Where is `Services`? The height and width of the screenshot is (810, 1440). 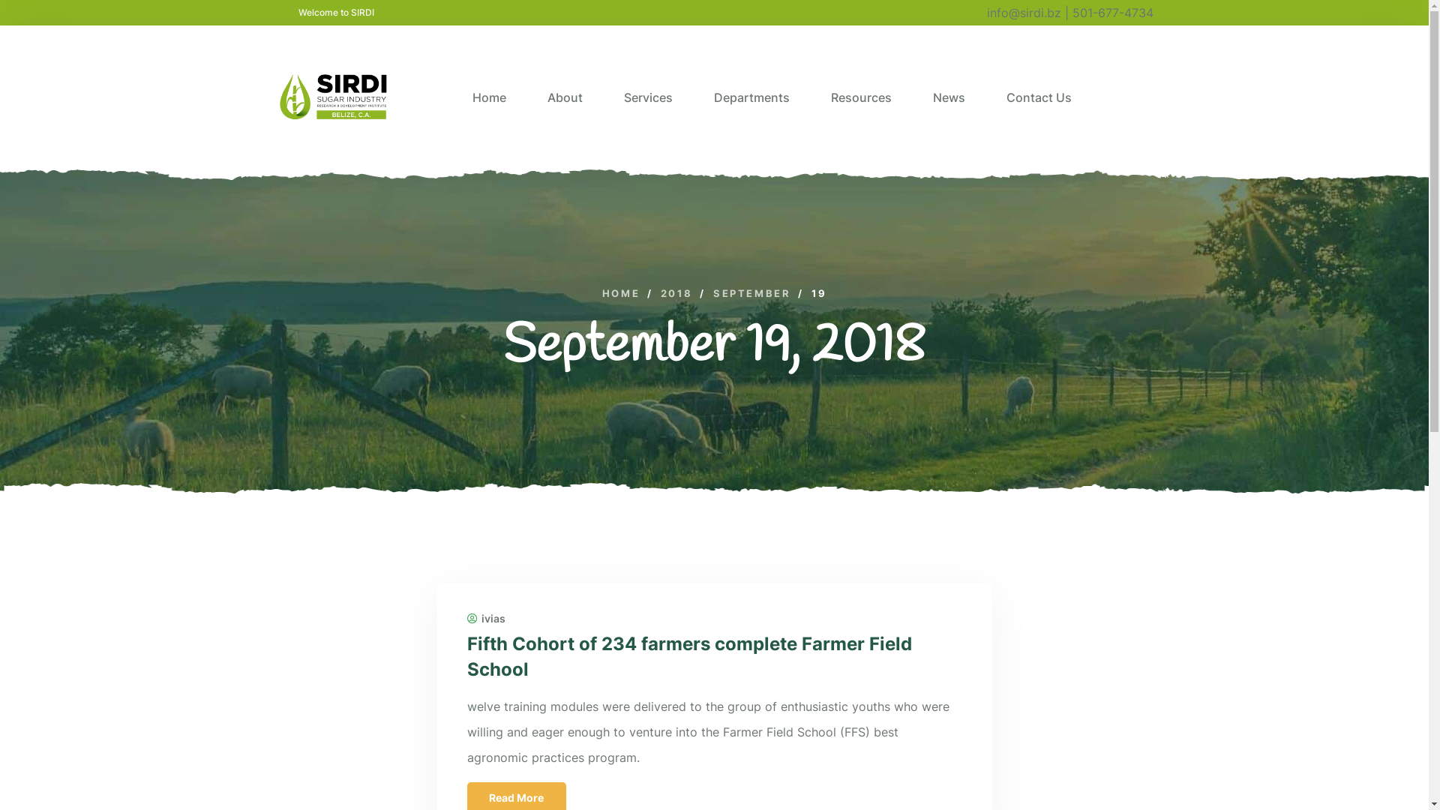
Services is located at coordinates (648, 97).